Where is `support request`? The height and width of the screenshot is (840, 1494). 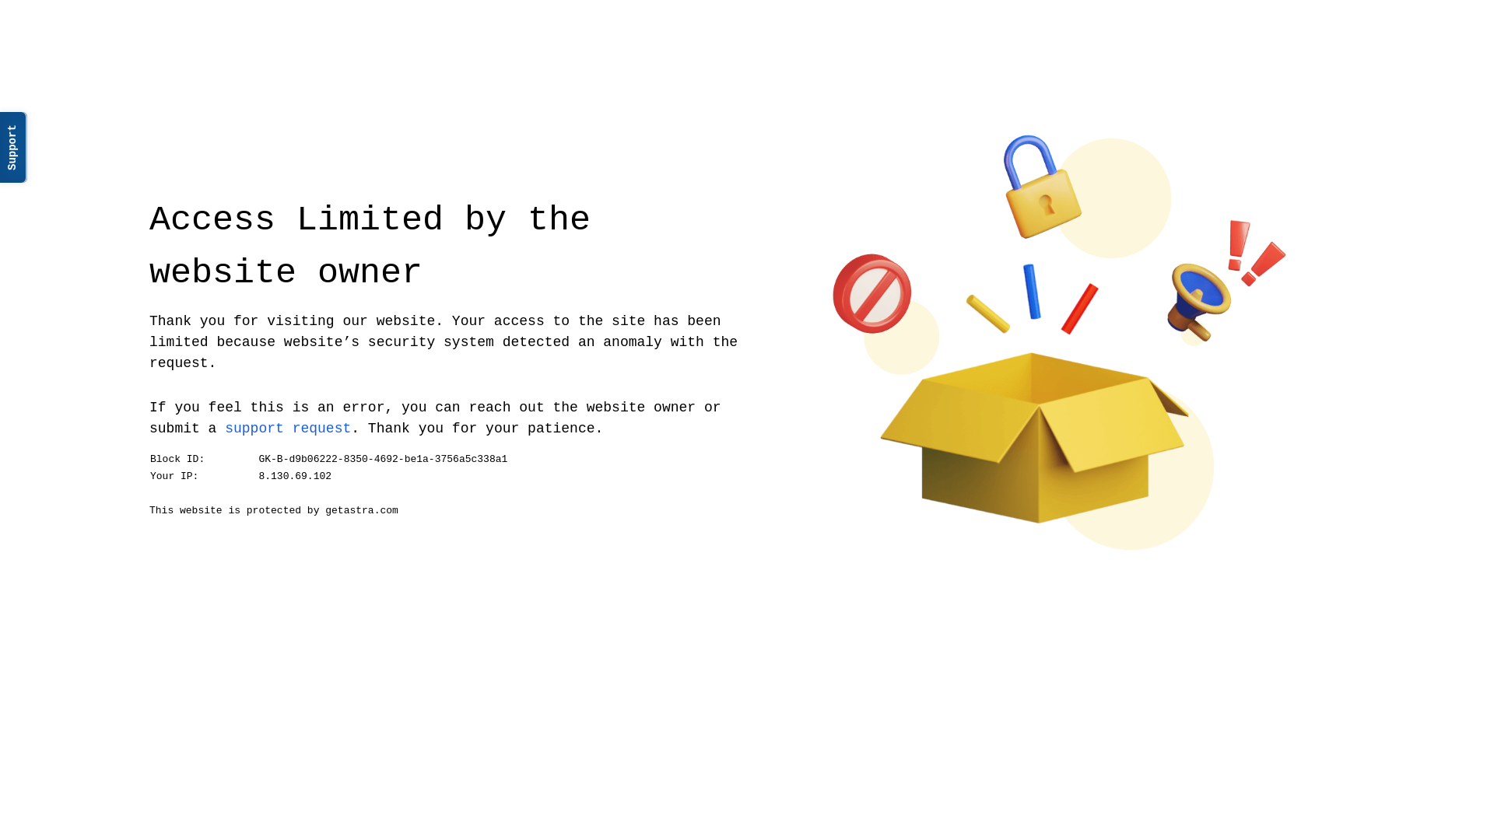
support request is located at coordinates (288, 428).